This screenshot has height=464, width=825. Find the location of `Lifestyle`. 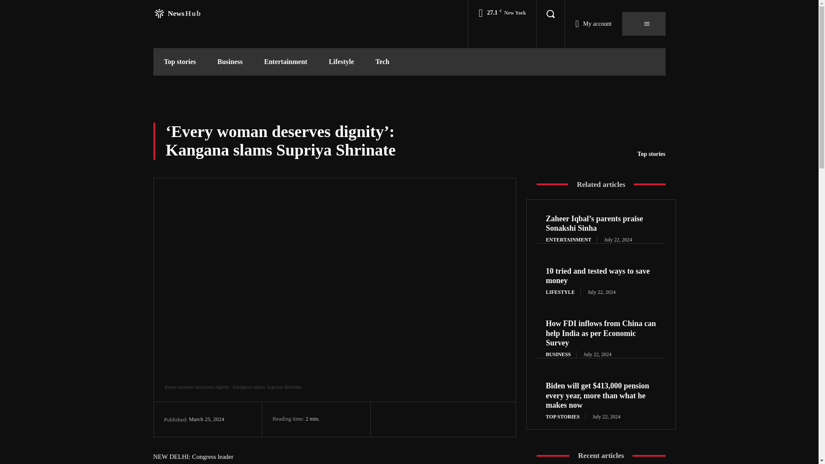

Lifestyle is located at coordinates (341, 62).